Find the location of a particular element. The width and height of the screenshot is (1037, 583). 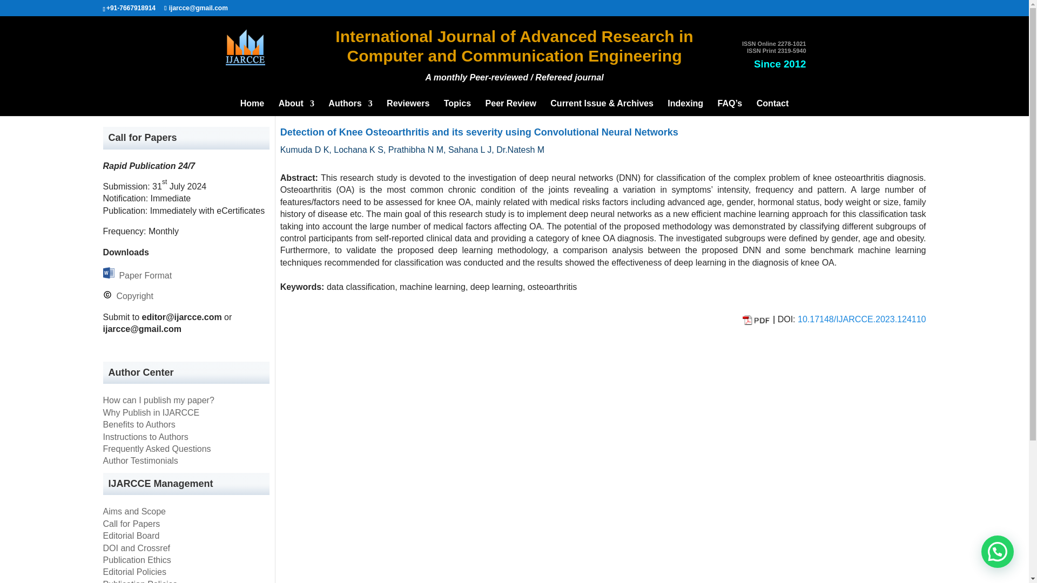

Peer Review is located at coordinates (510, 107).